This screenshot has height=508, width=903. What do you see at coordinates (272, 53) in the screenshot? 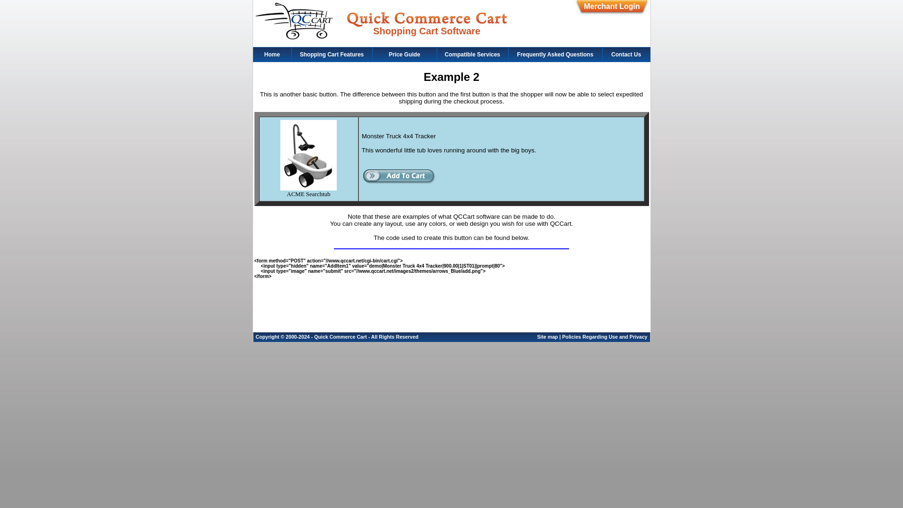
I see `Home` at bounding box center [272, 53].